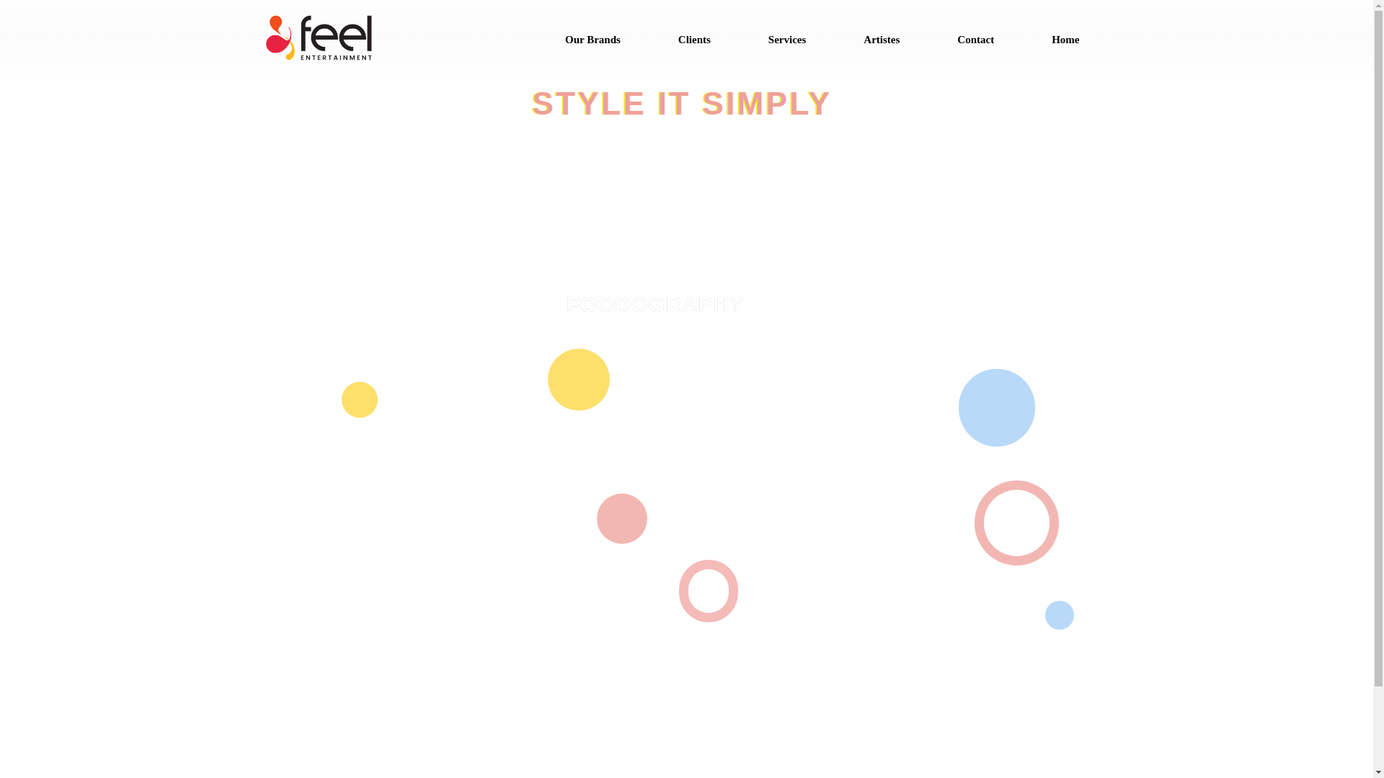 This screenshot has height=778, width=1384. Describe the element at coordinates (975, 37) in the screenshot. I see `Contact` at that location.